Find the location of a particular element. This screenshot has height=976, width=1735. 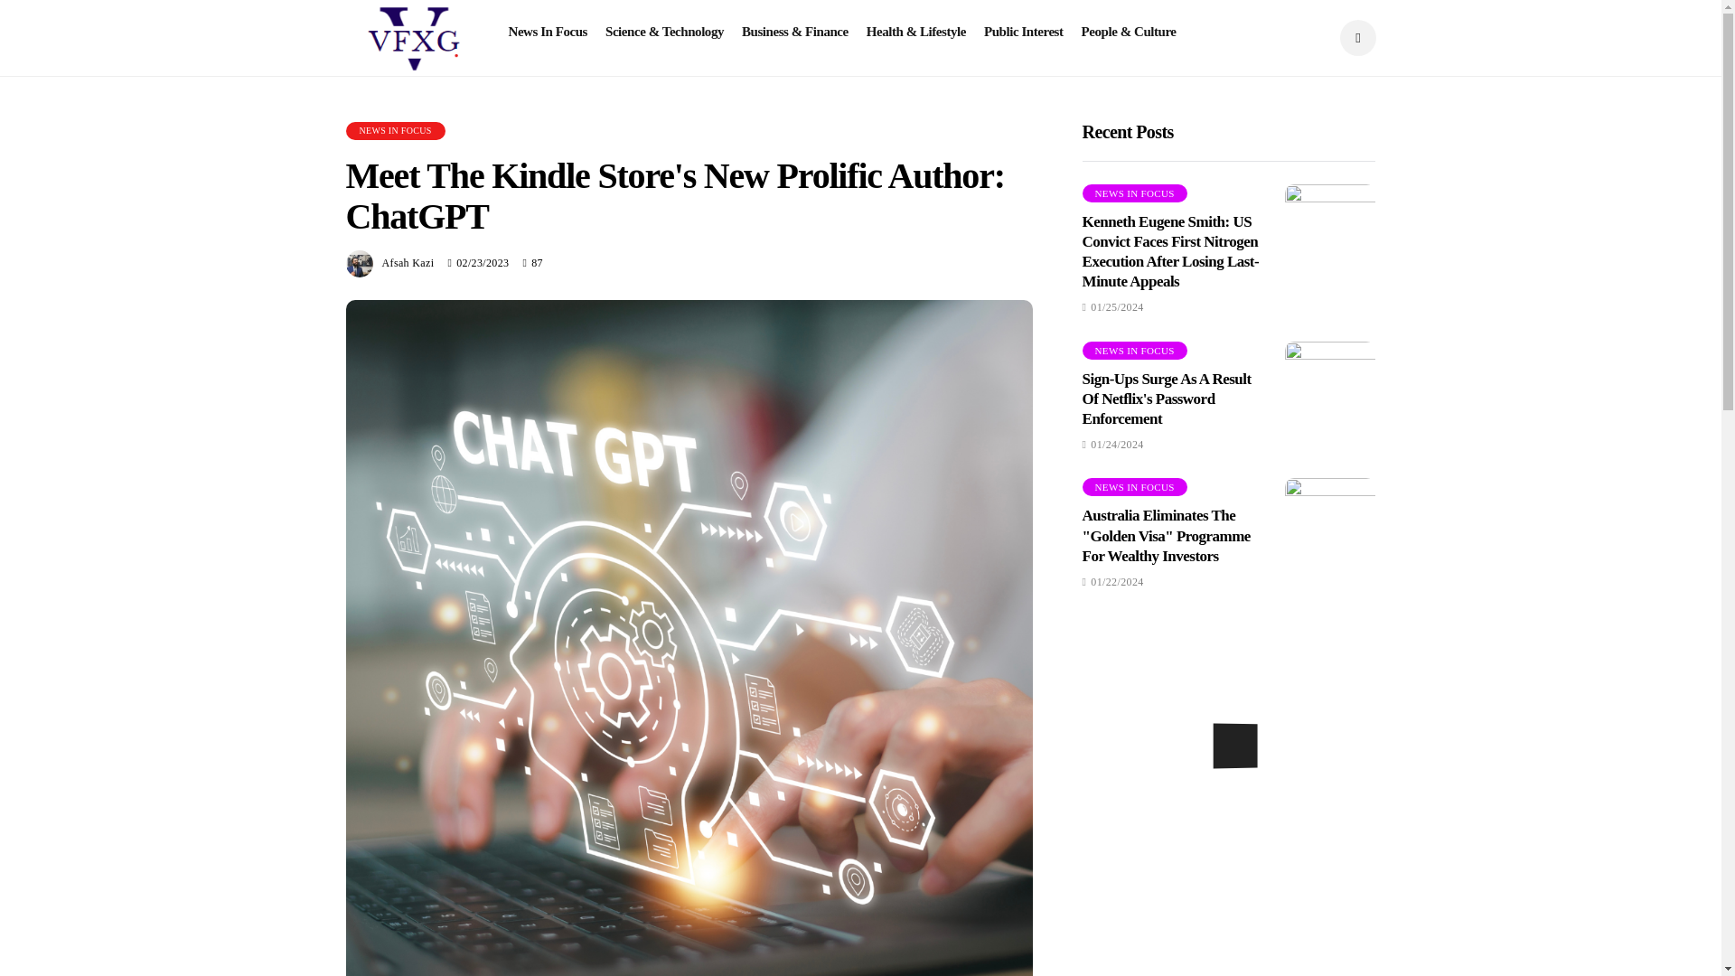

Posts by Afsah Kazi is located at coordinates (408, 263).